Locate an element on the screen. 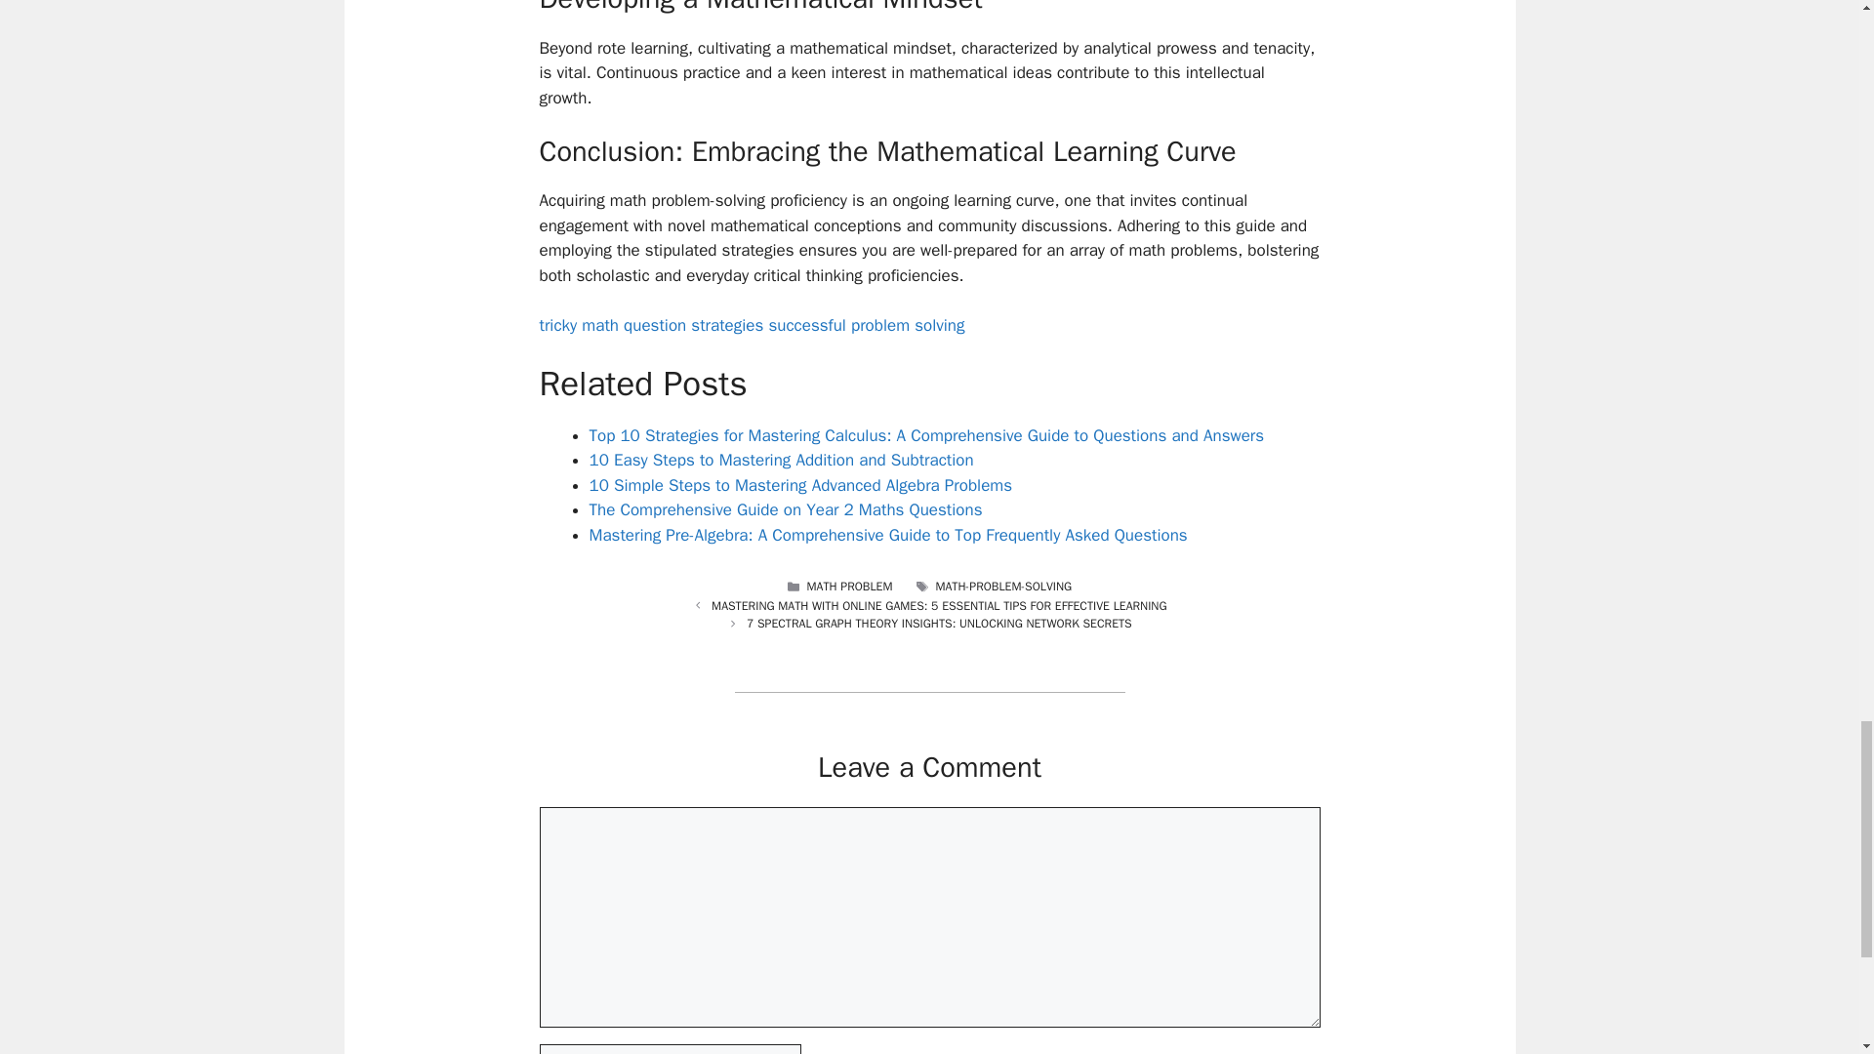 This screenshot has height=1054, width=1874. The Comprehensive Guide on Year 2 Maths Questions is located at coordinates (786, 509).